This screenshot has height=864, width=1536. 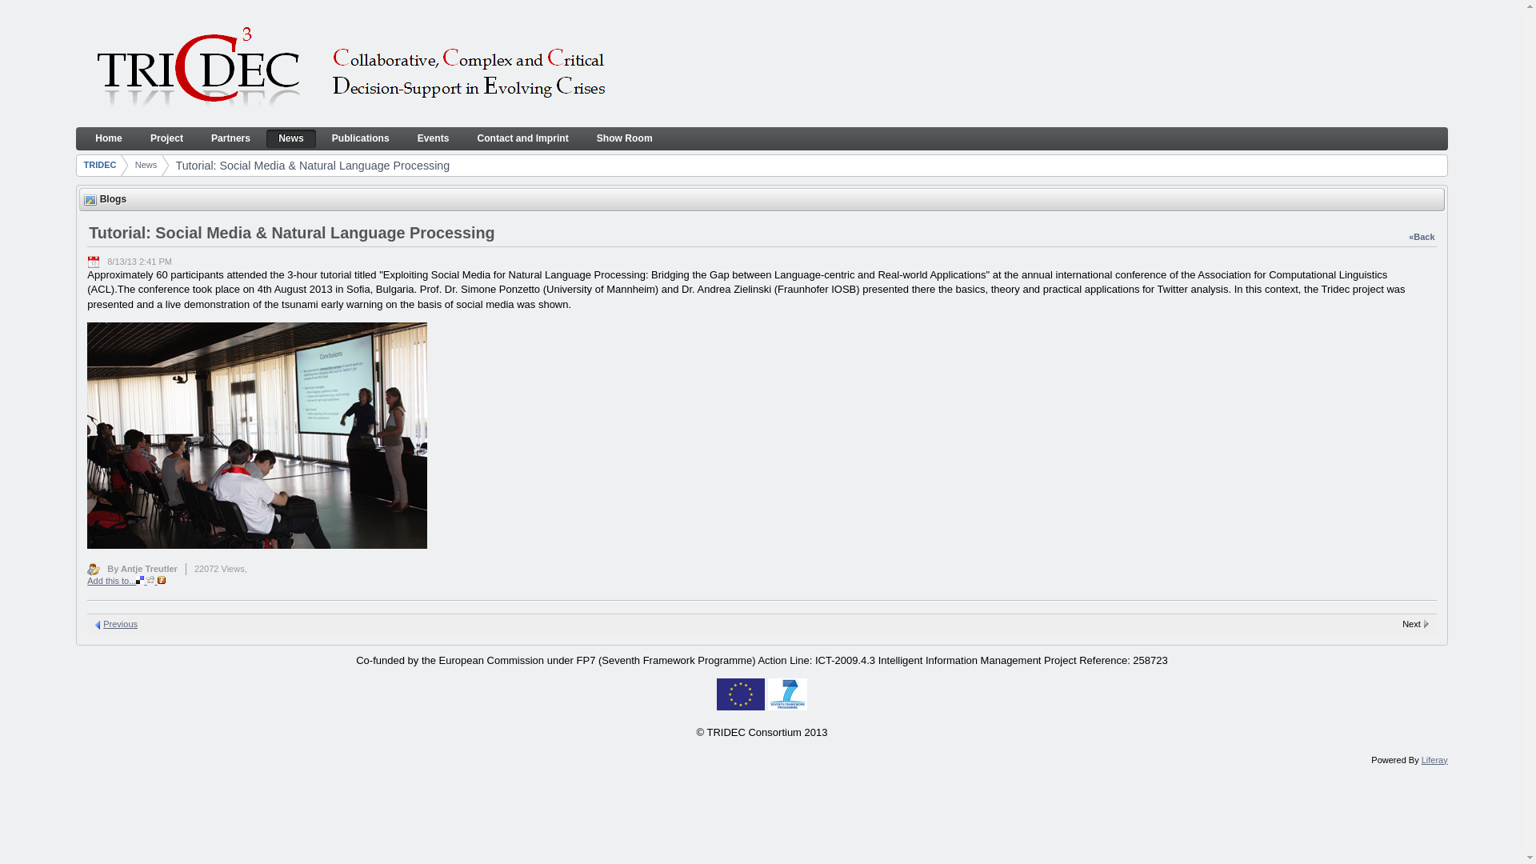 What do you see at coordinates (360, 138) in the screenshot?
I see `Publications` at bounding box center [360, 138].